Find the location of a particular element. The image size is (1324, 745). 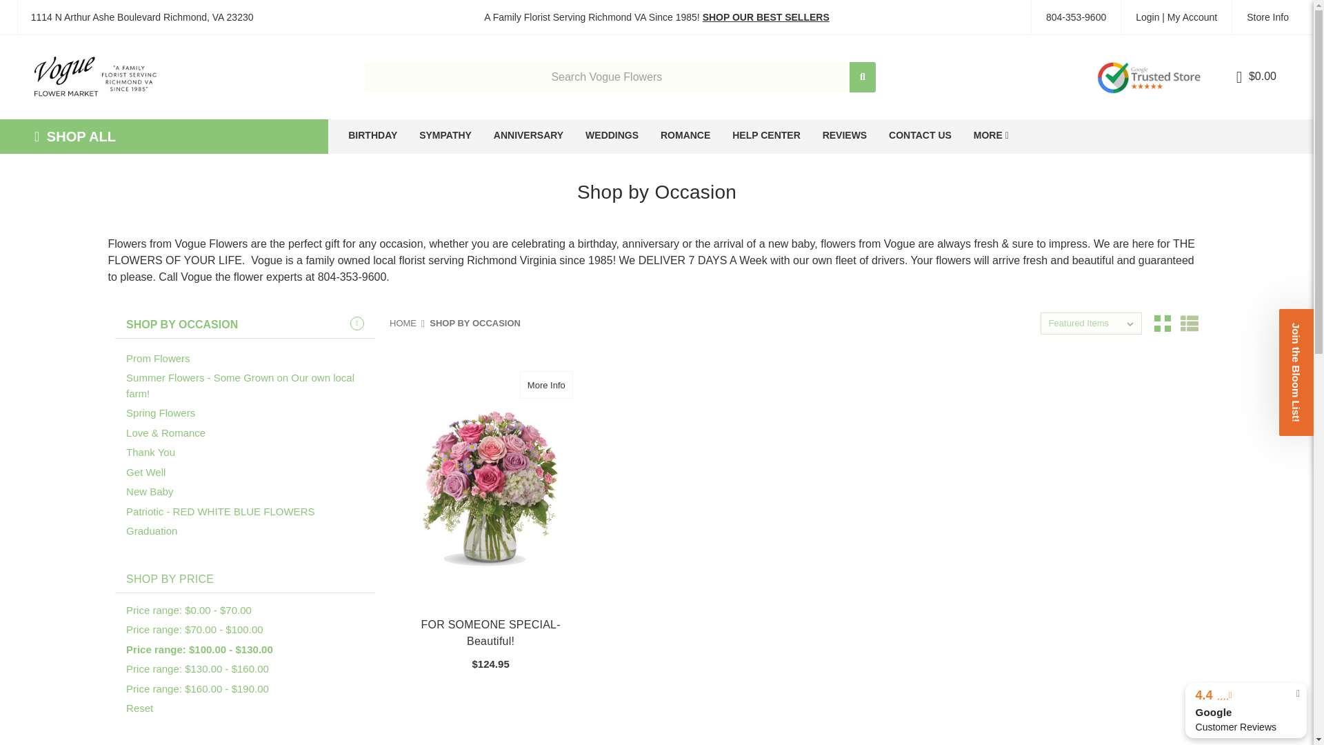

Store Info is located at coordinates (1267, 17).